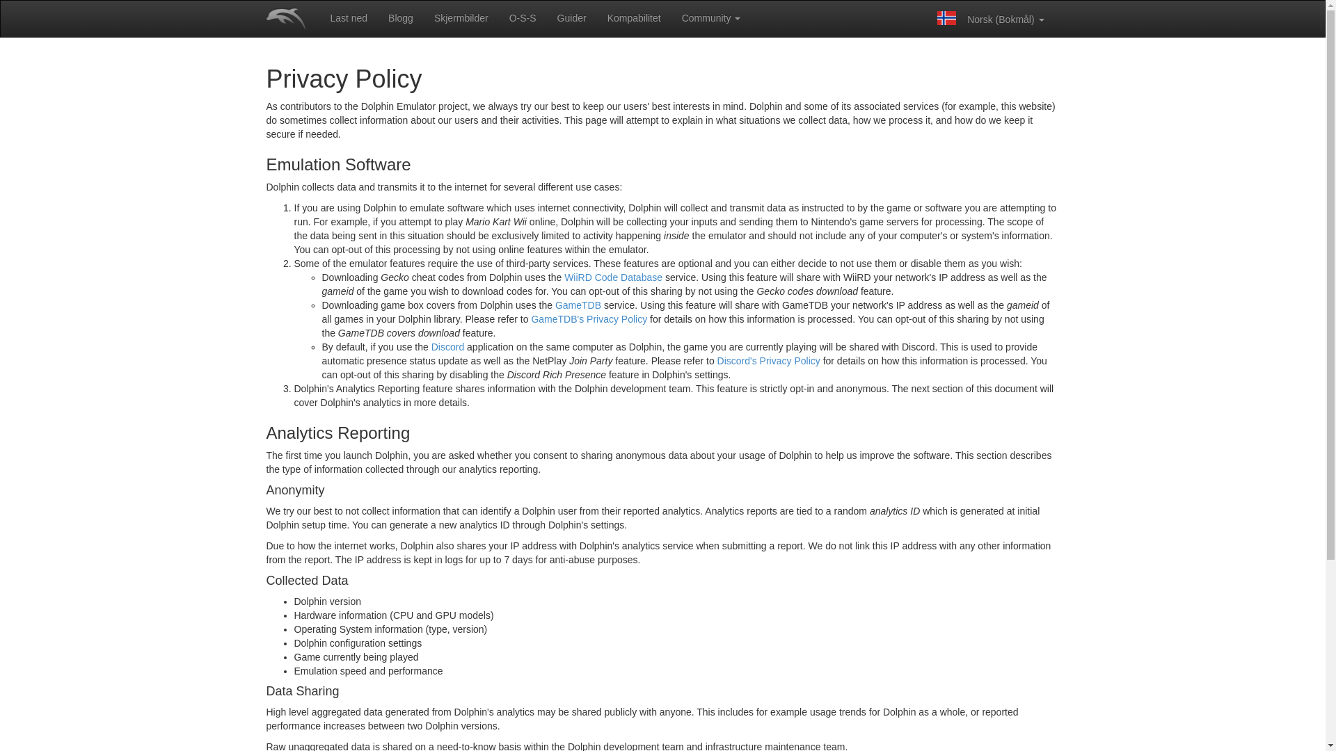  I want to click on O-S-S, so click(522, 18).